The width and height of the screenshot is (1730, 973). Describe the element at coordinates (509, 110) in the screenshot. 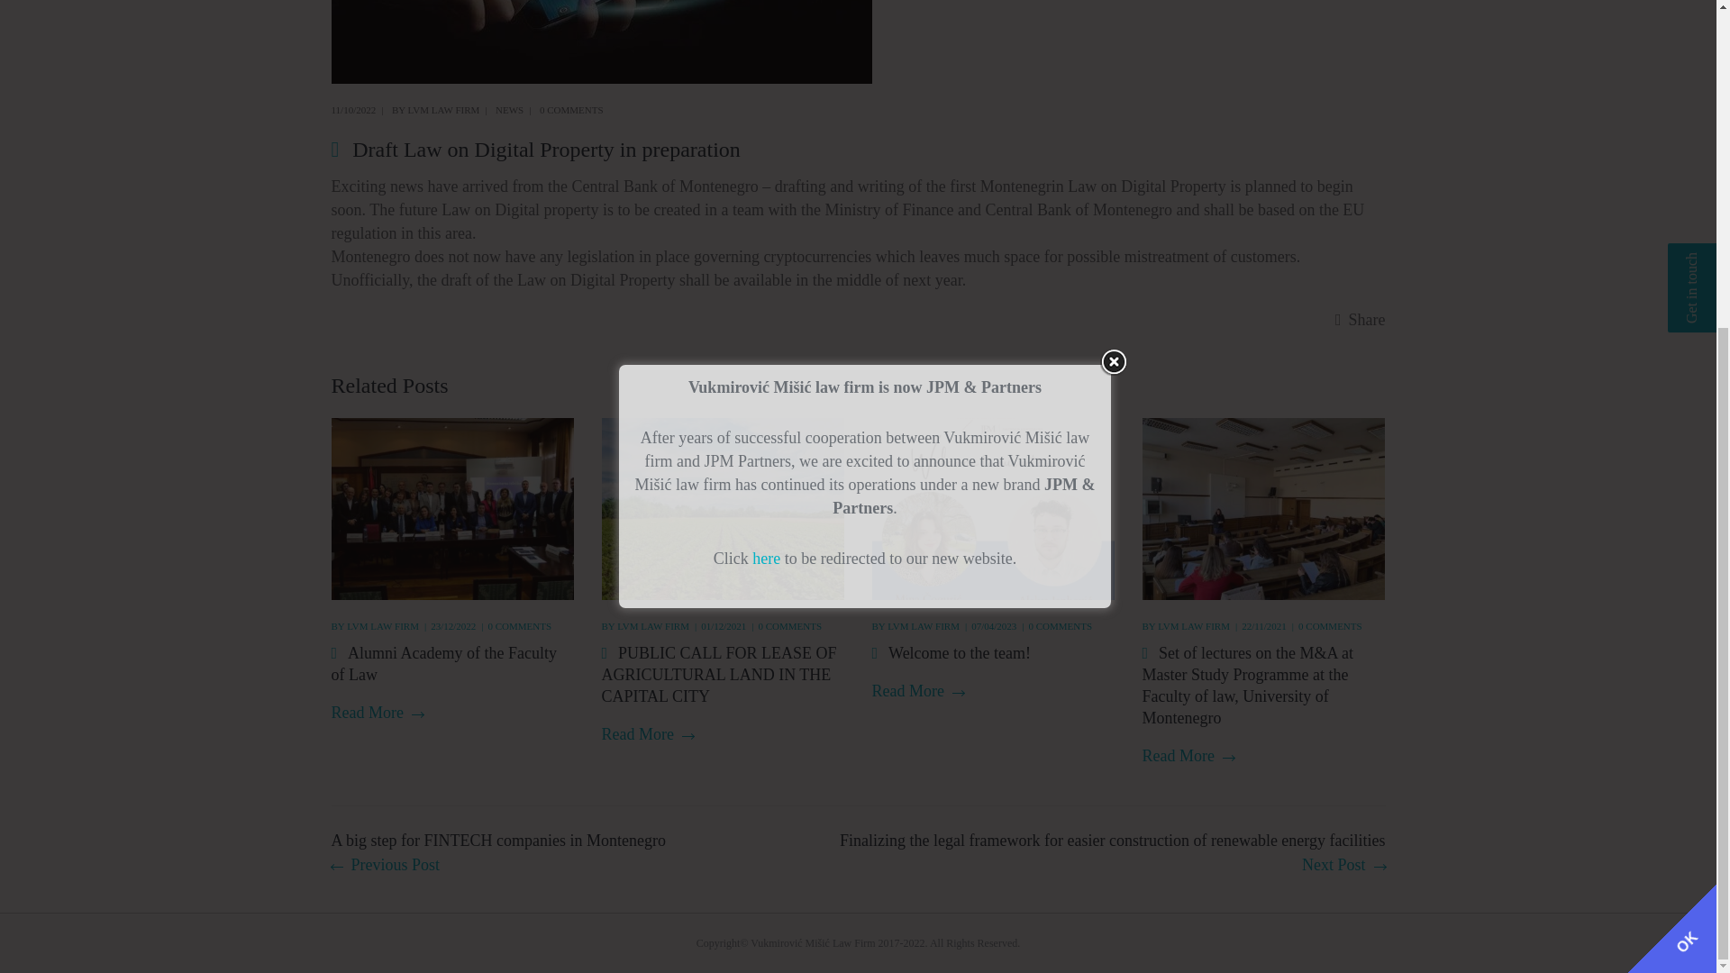

I see `NEWS` at that location.